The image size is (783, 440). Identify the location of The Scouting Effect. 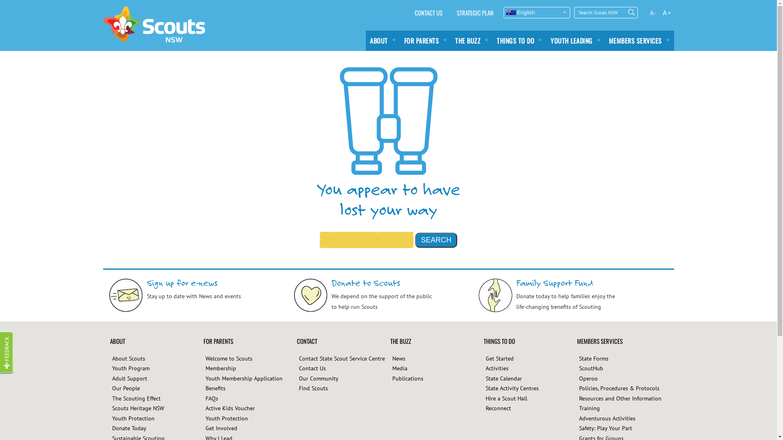
(136, 398).